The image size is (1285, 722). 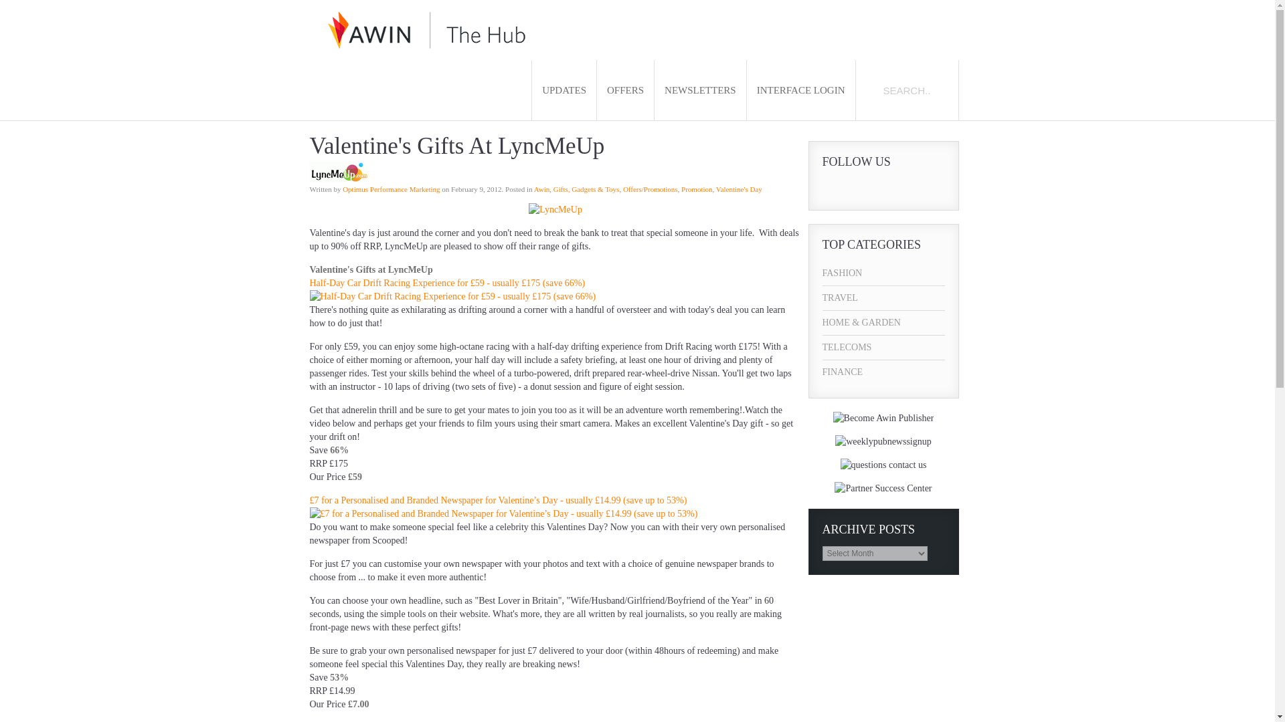 I want to click on UPDATES, so click(x=564, y=90).